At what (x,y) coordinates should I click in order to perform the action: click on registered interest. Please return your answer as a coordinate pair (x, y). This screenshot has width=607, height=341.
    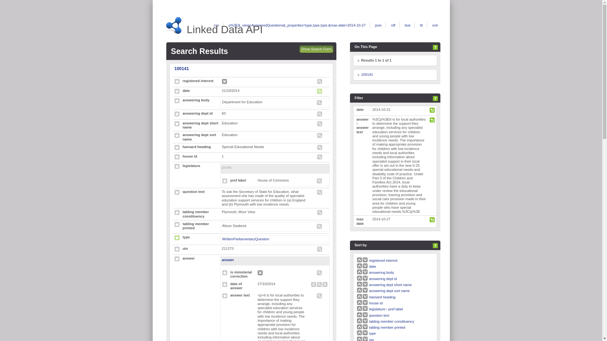
    Looking at the image, I should click on (383, 260).